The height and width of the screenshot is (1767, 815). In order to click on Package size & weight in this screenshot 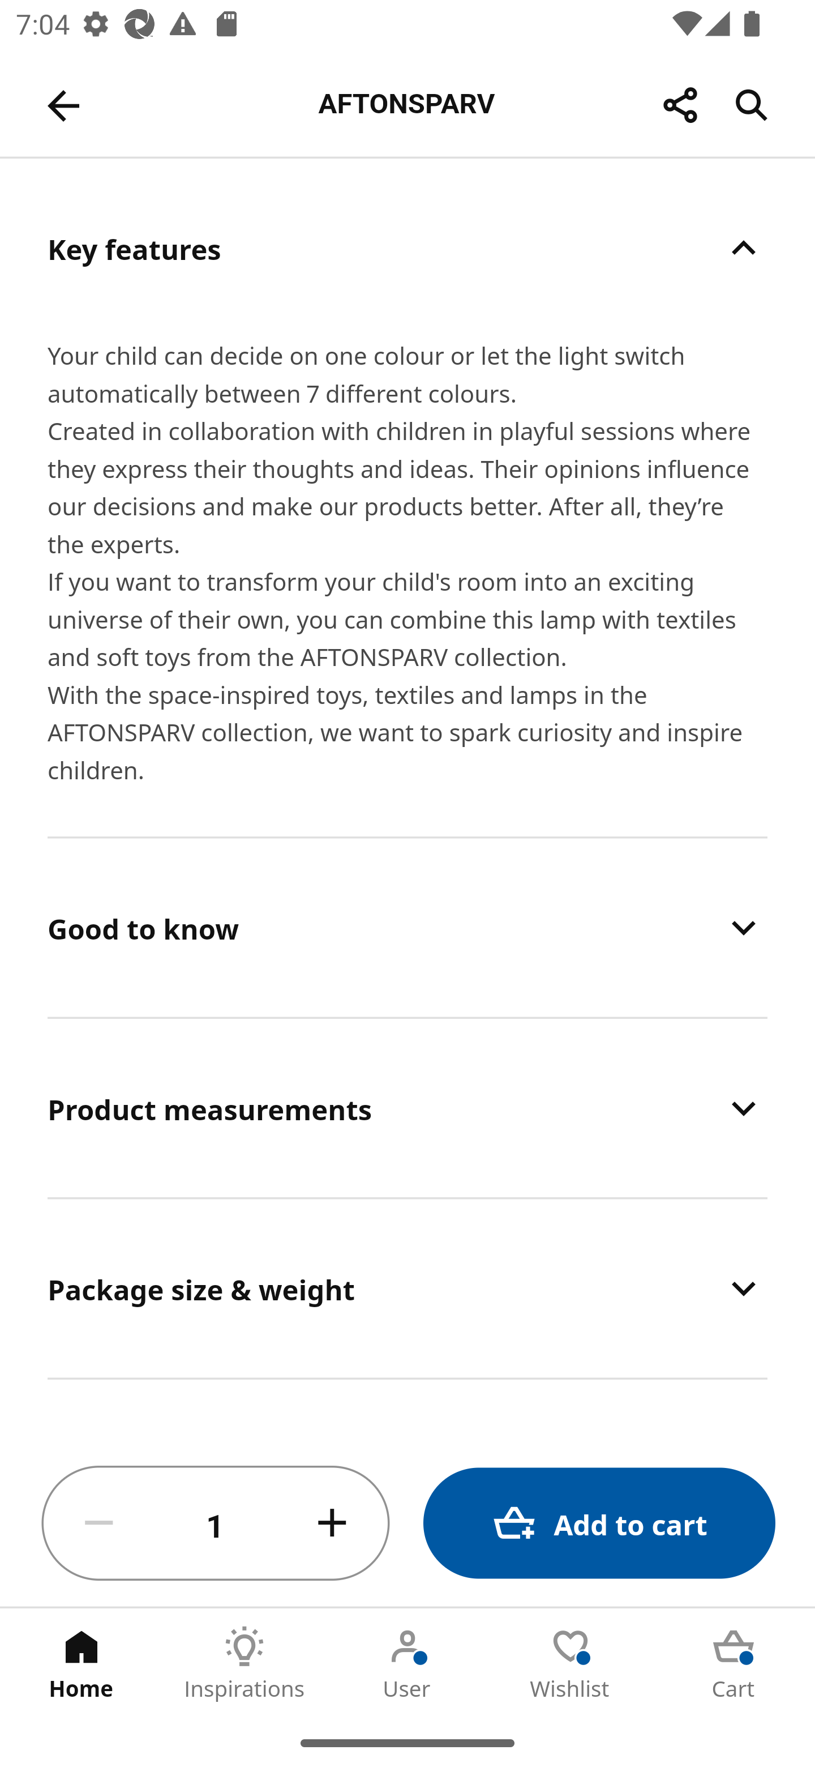, I will do `click(407, 1289)`.